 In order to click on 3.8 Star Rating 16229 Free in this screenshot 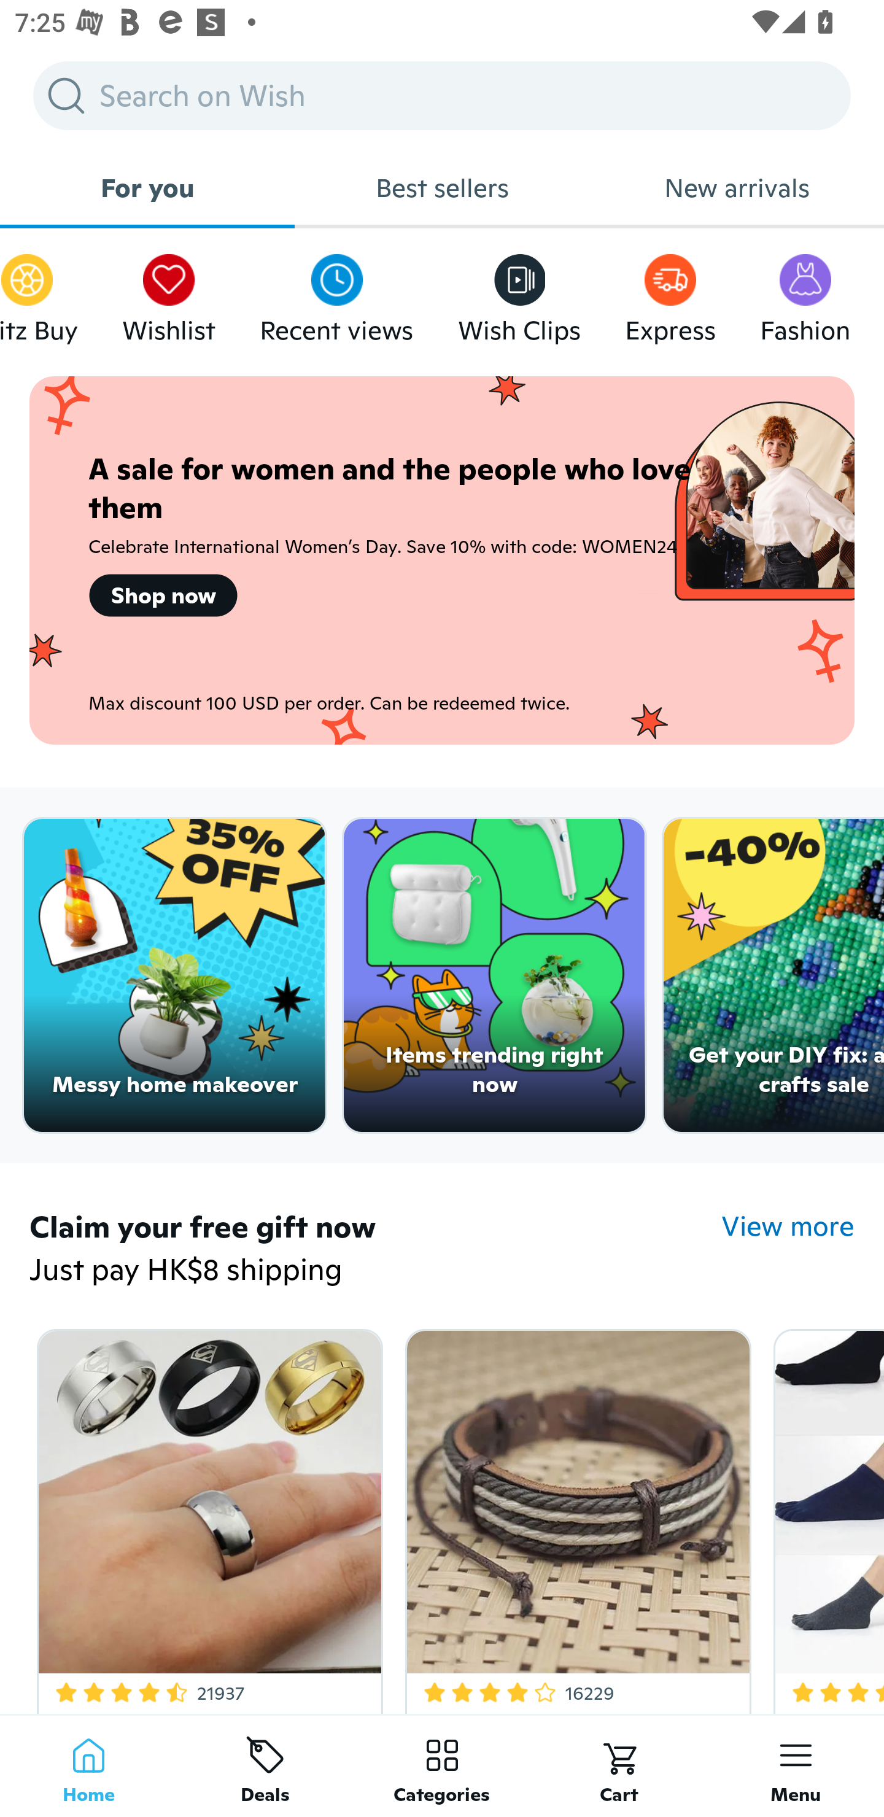, I will do `click(575, 1517)`.